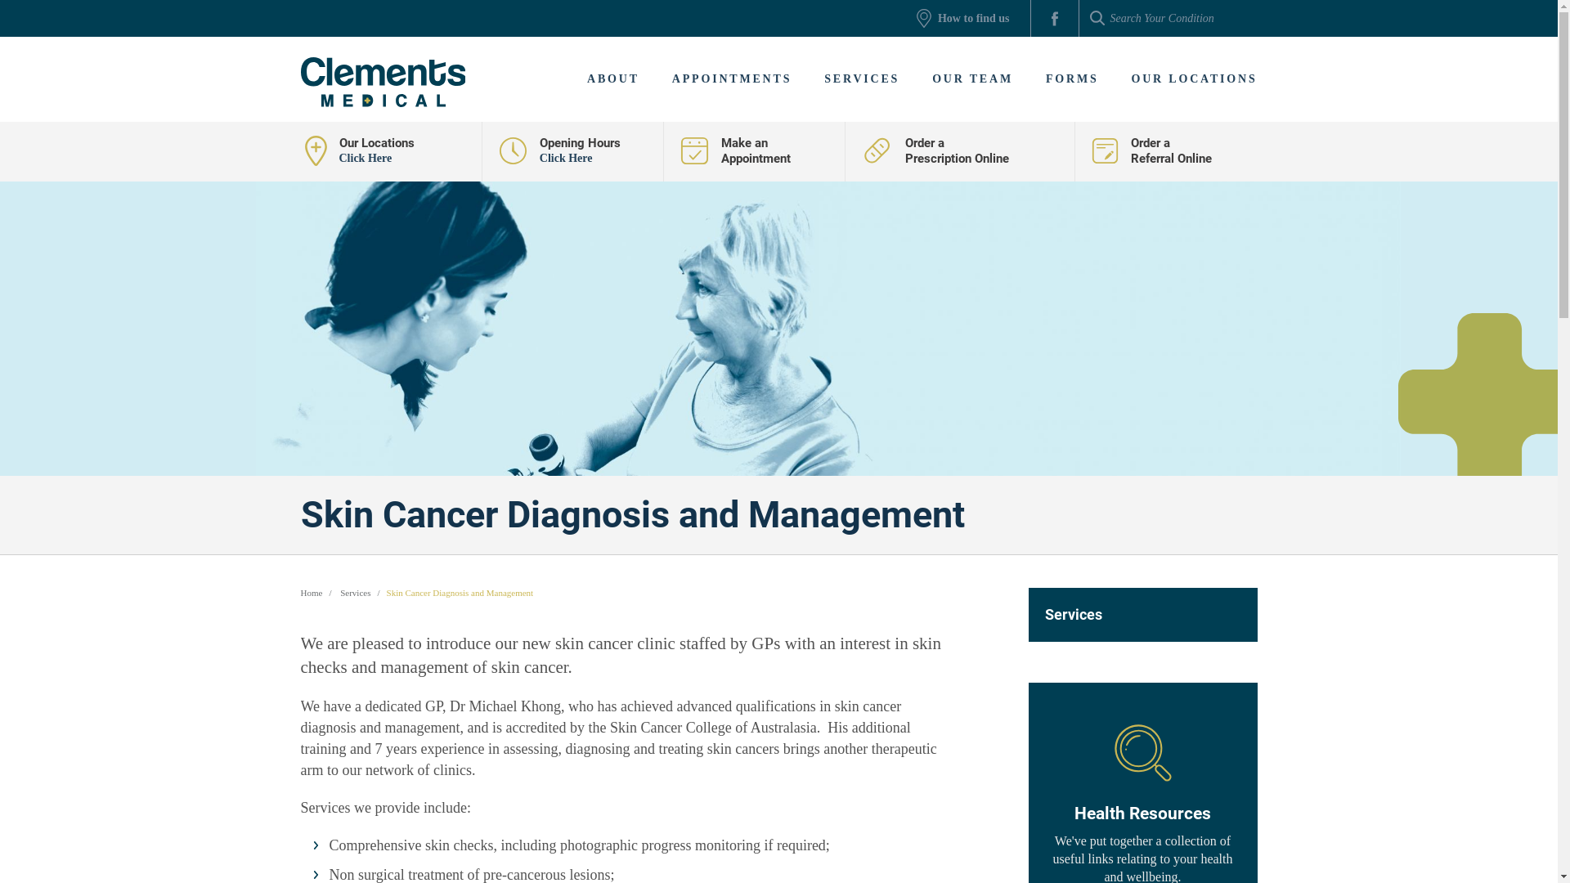 The image size is (1570, 883). What do you see at coordinates (1073, 79) in the screenshot?
I see `FORMS` at bounding box center [1073, 79].